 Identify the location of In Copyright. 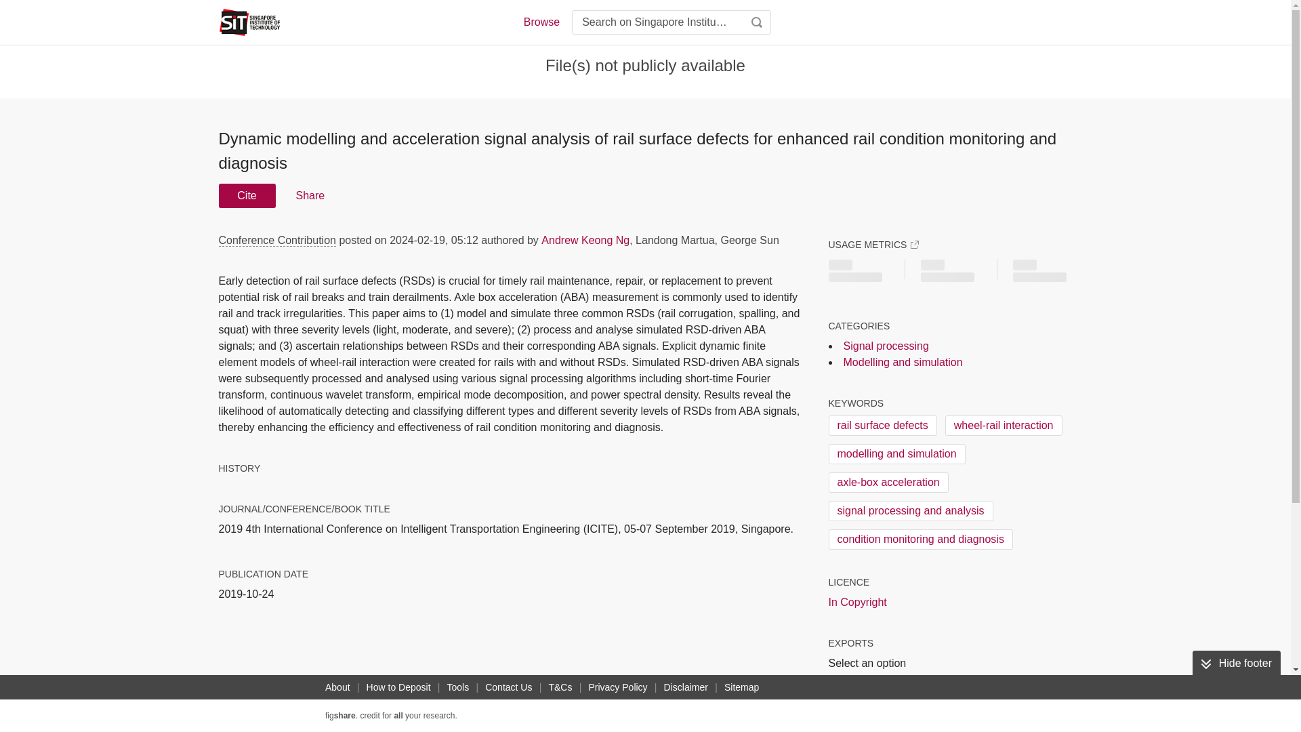
(856, 602).